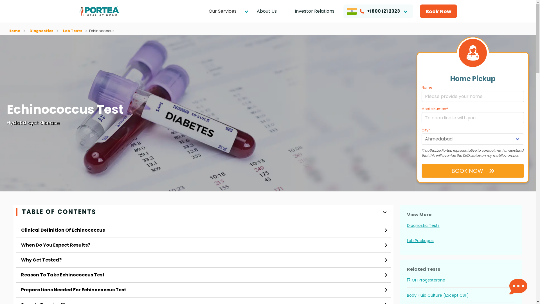  I want to click on About Us, so click(266, 11).